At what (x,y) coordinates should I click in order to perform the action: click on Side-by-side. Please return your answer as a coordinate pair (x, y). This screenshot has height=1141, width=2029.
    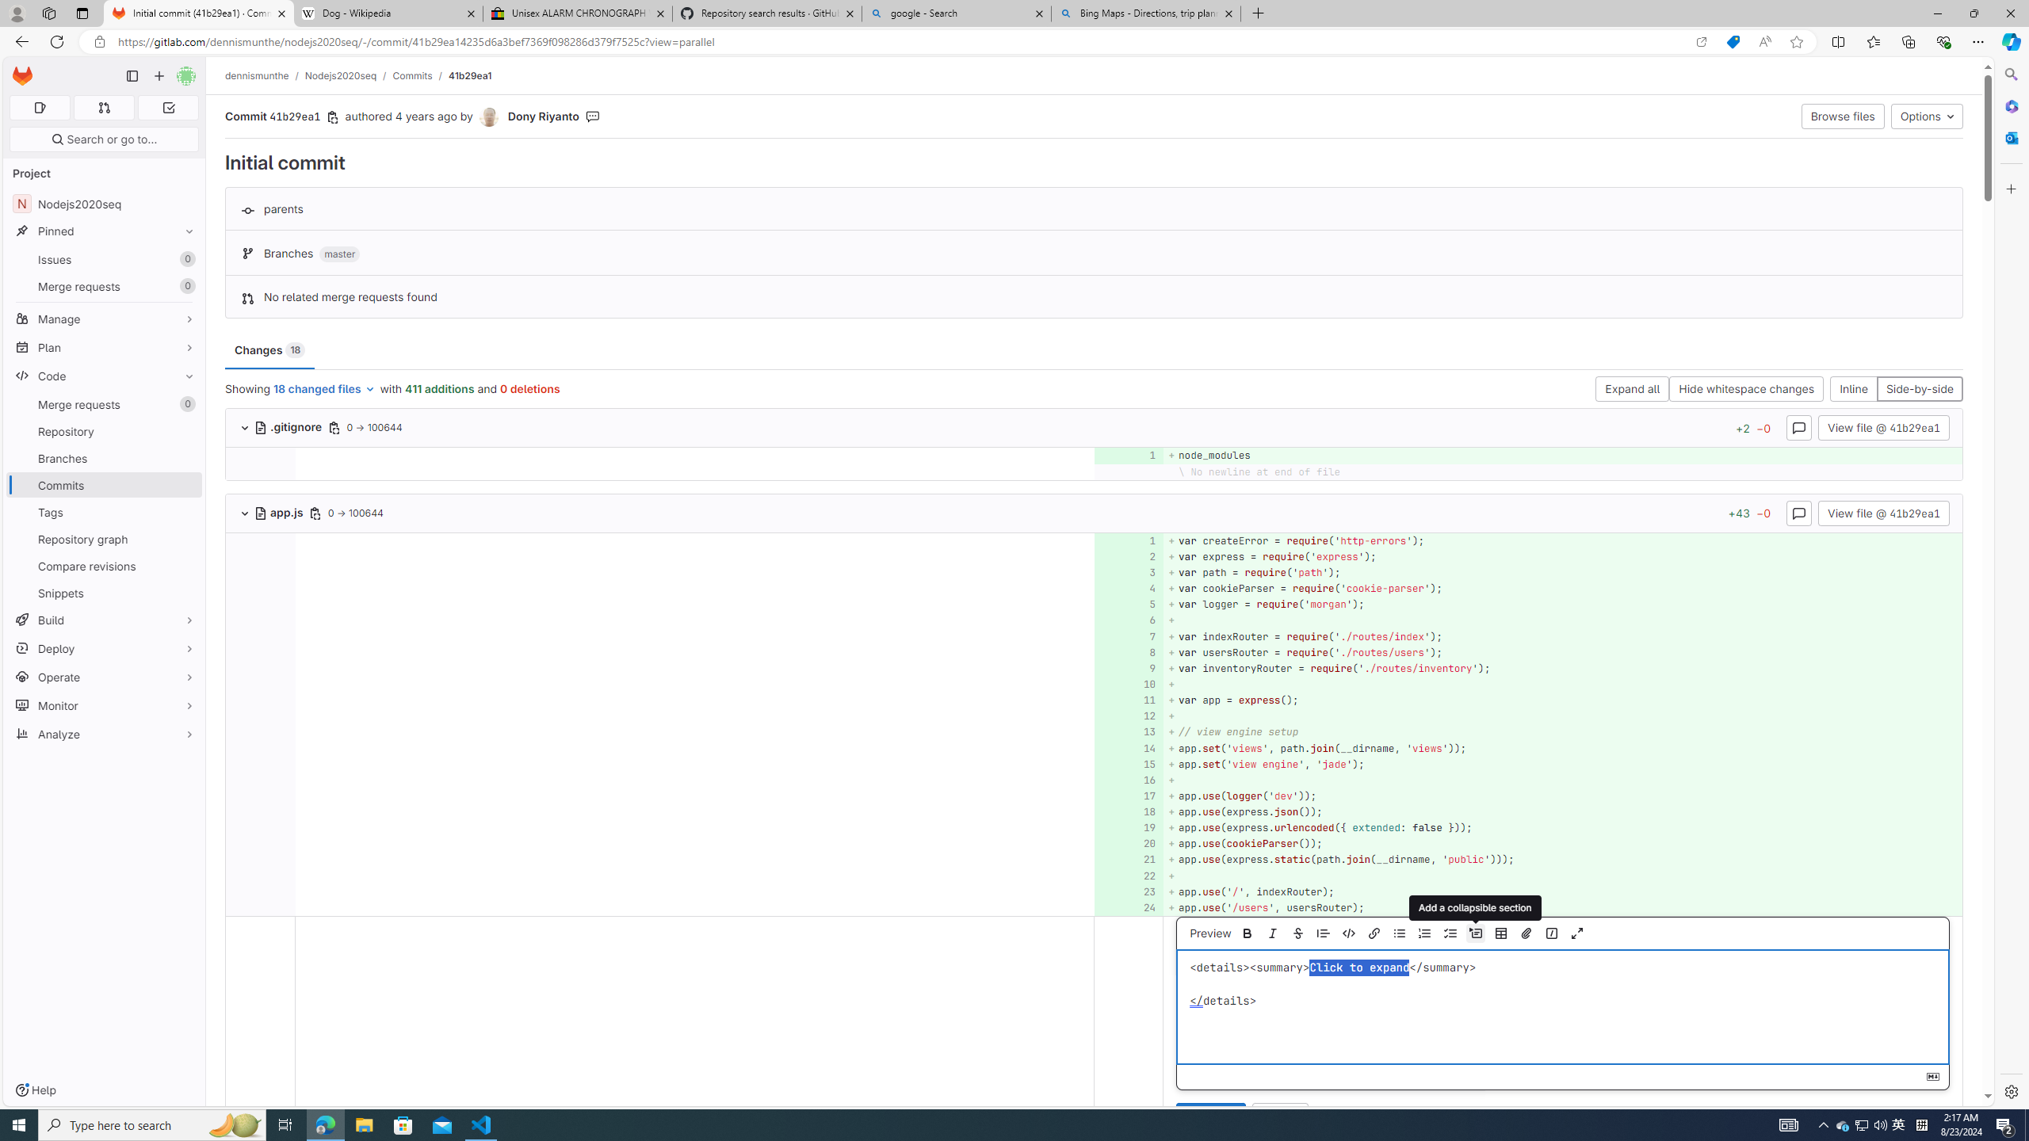
    Looking at the image, I should click on (1920, 390).